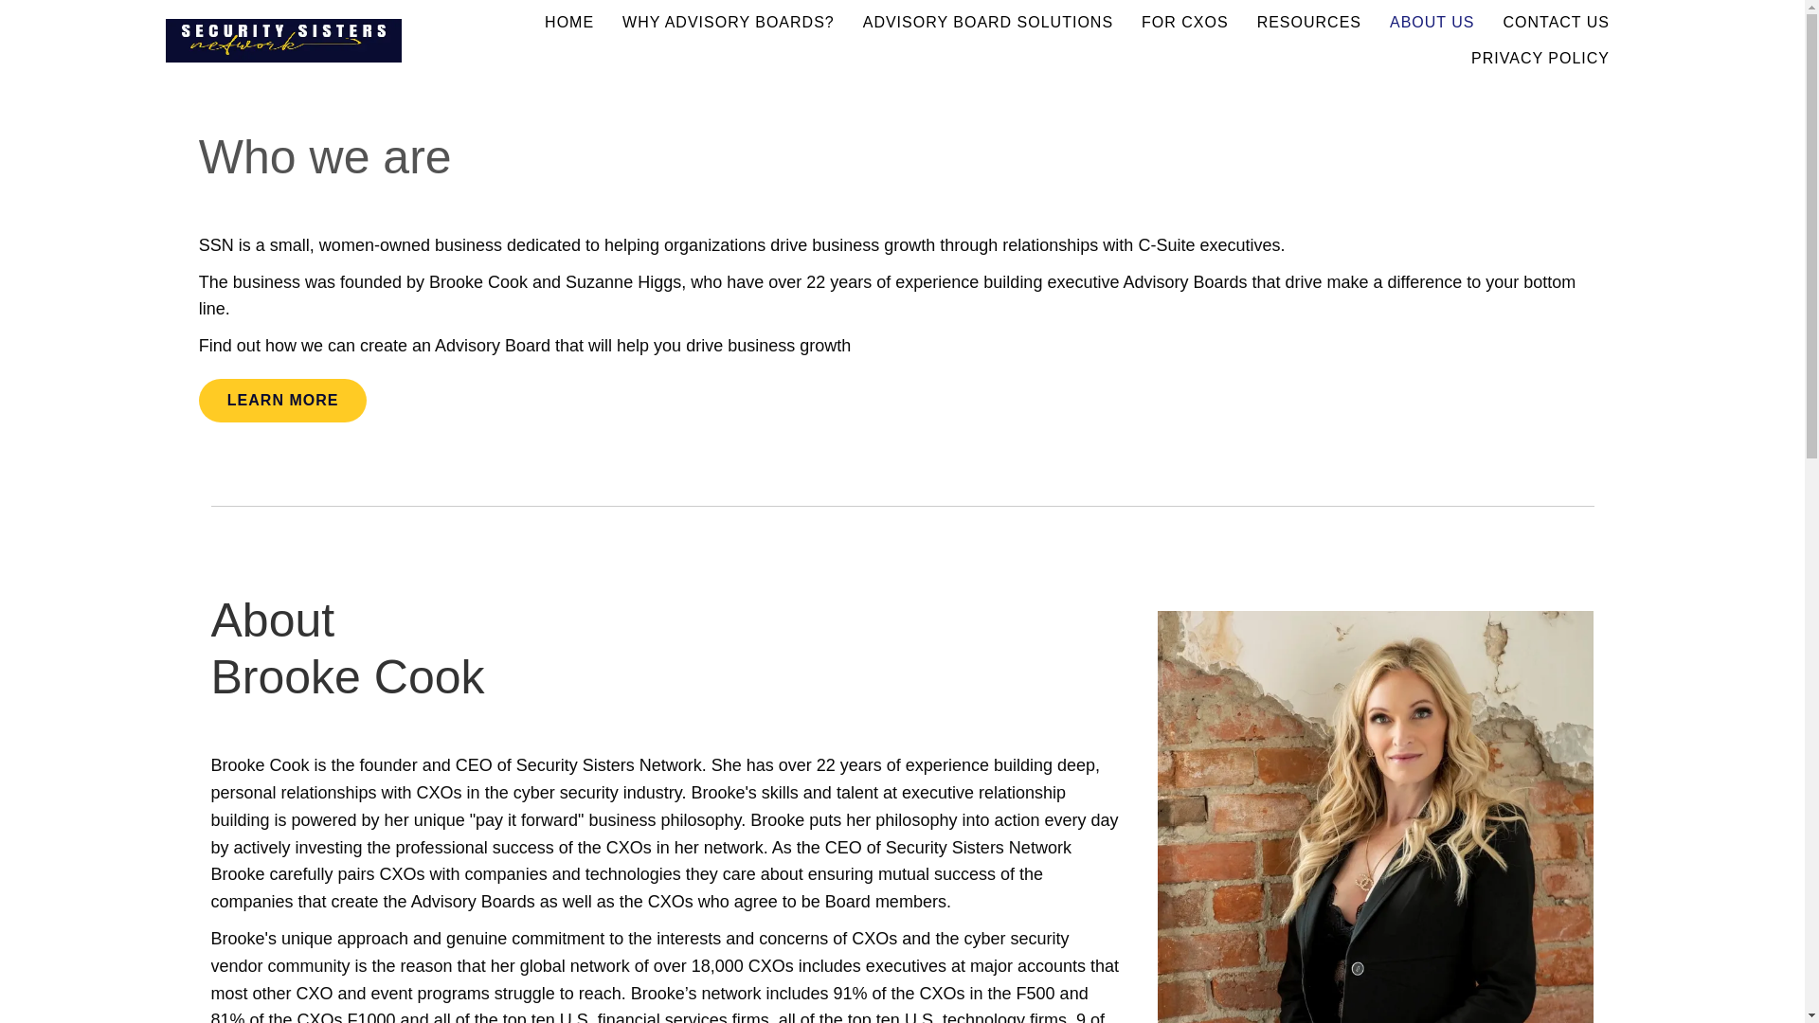 The image size is (1819, 1023). Describe the element at coordinates (282, 400) in the screenshot. I see `LEARN MORE` at that location.